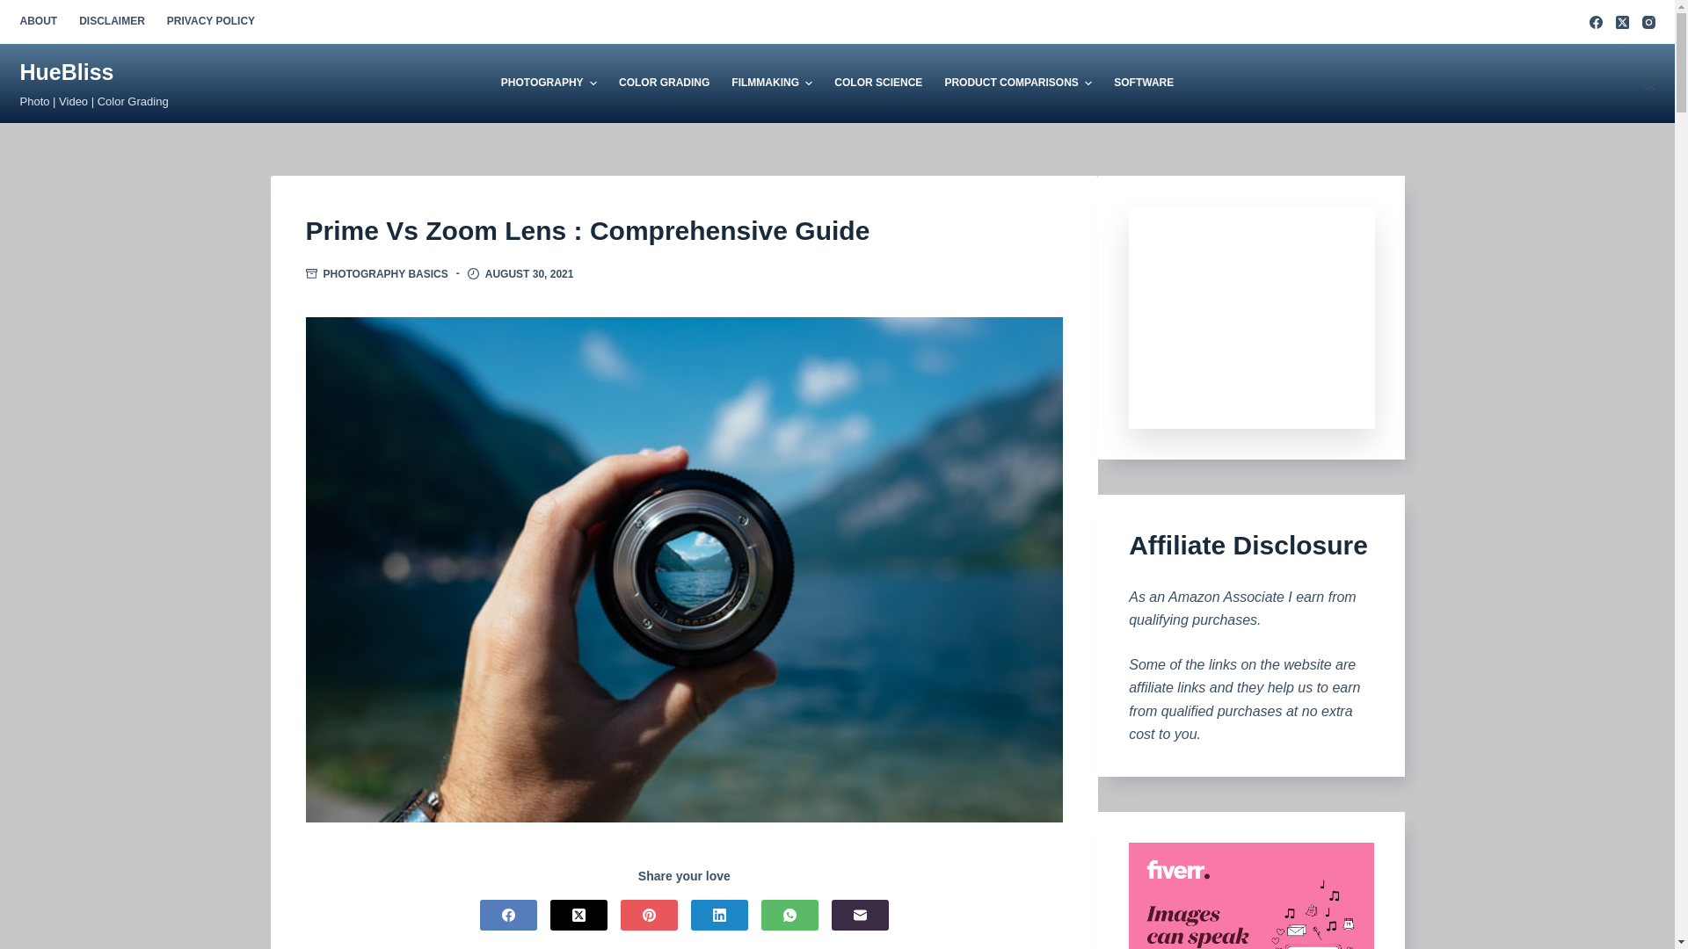 The height and width of the screenshot is (949, 1688). I want to click on COLOR GRADING, so click(664, 83).